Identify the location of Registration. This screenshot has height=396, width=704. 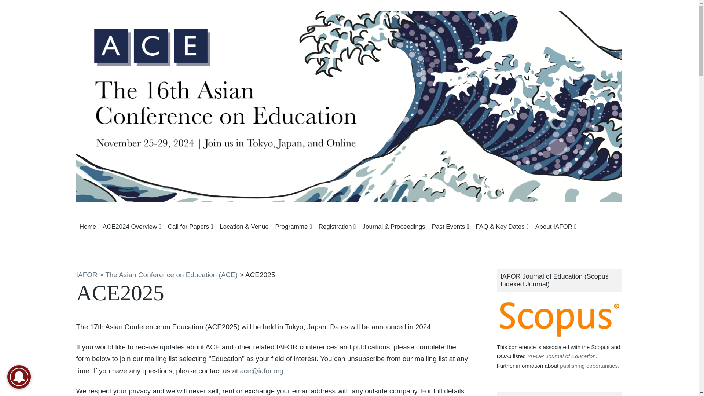
(337, 227).